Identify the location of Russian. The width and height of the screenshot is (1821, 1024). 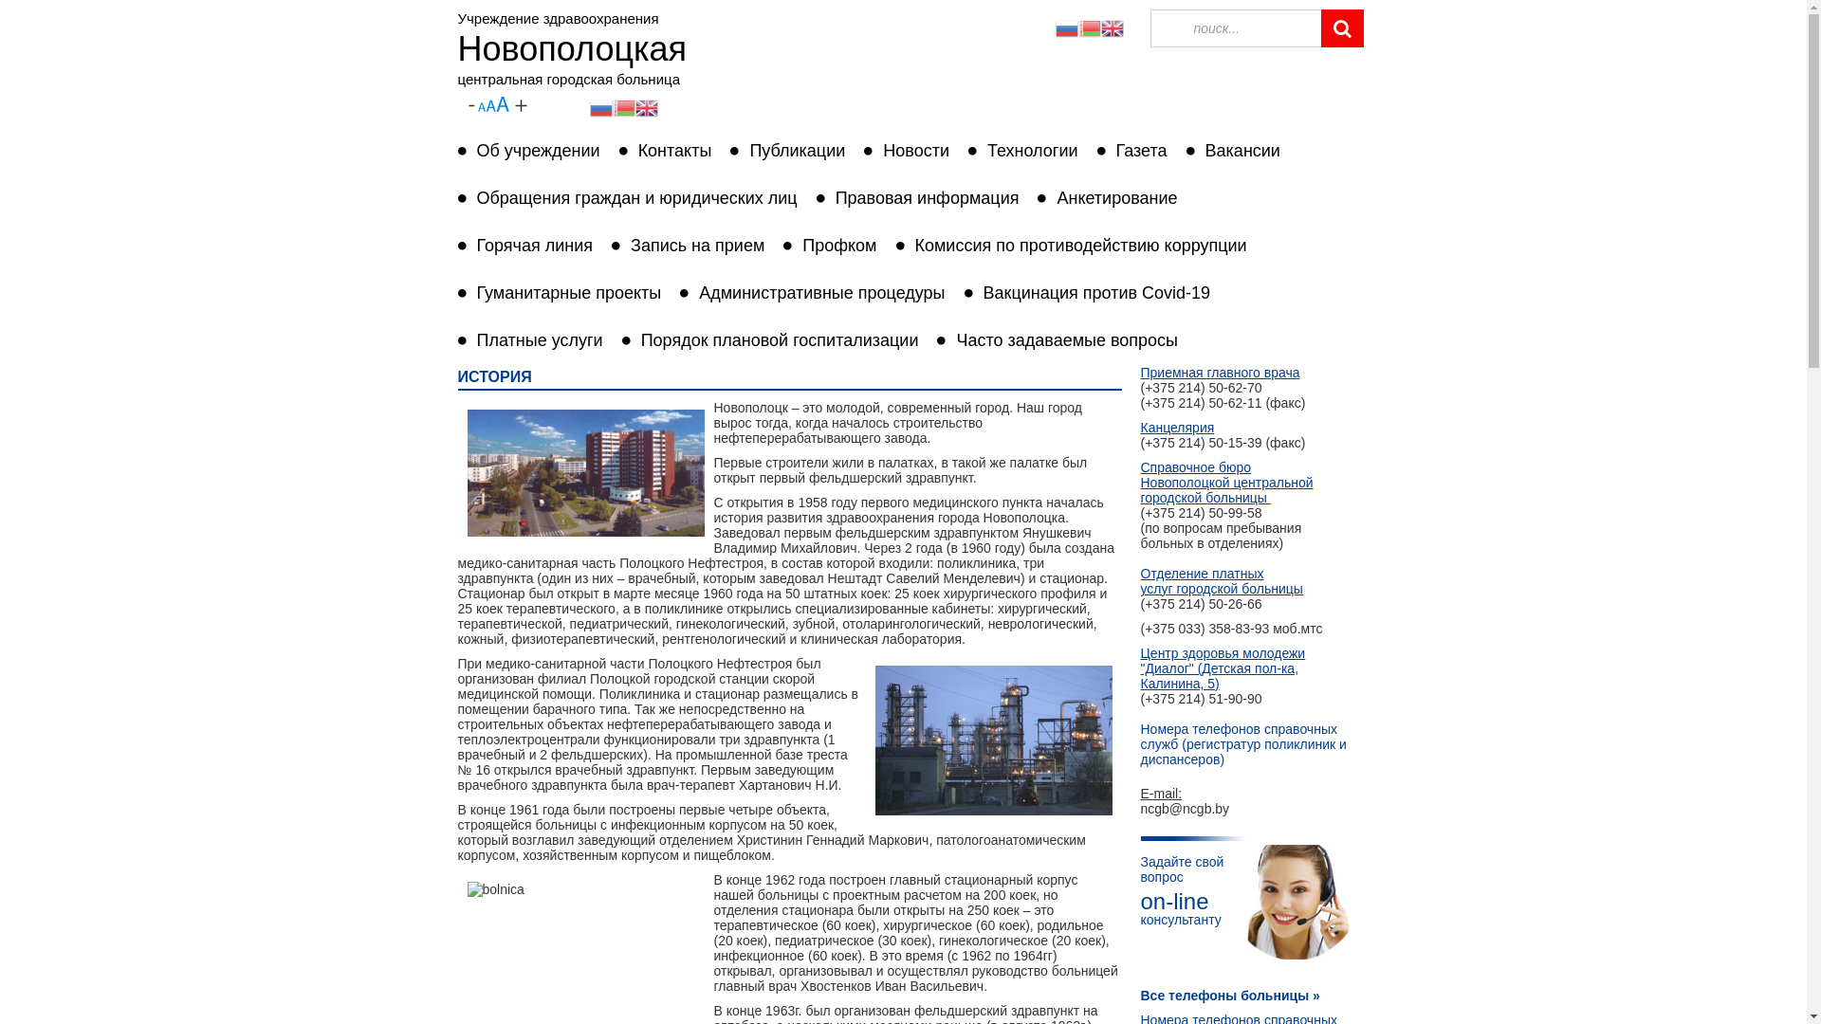
(601, 107).